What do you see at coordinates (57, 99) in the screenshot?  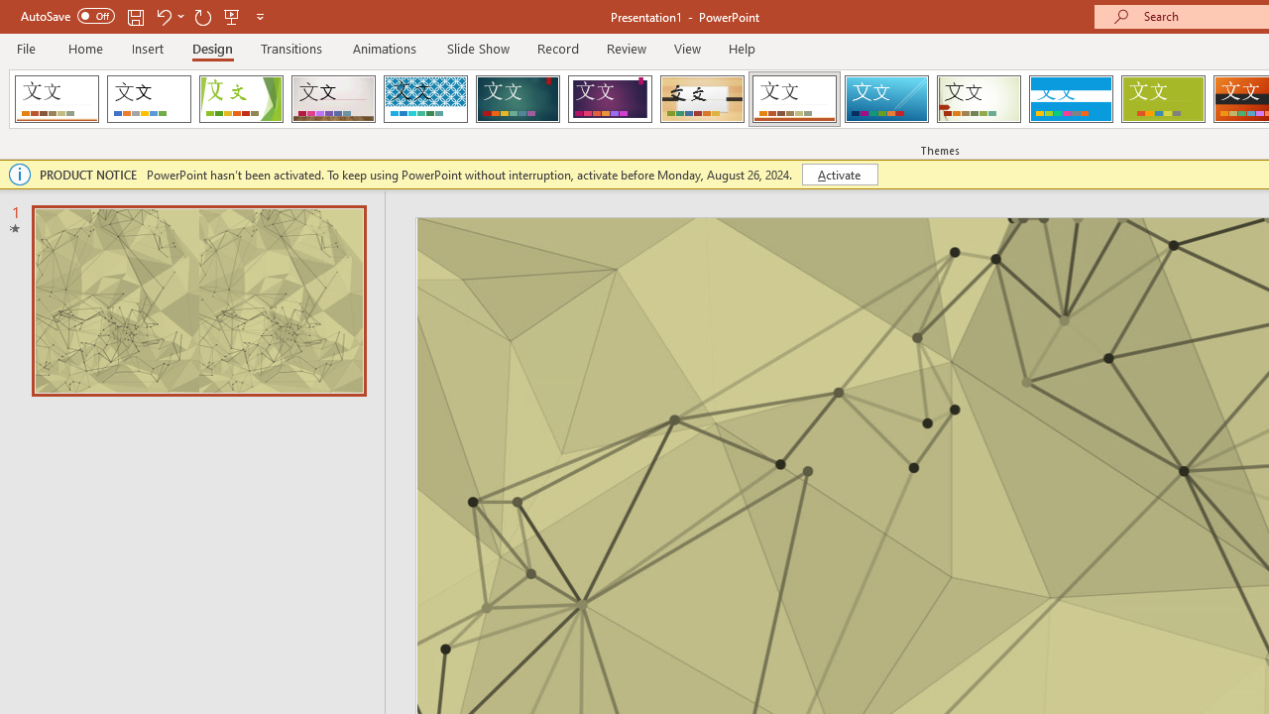 I see `FadeVTI` at bounding box center [57, 99].